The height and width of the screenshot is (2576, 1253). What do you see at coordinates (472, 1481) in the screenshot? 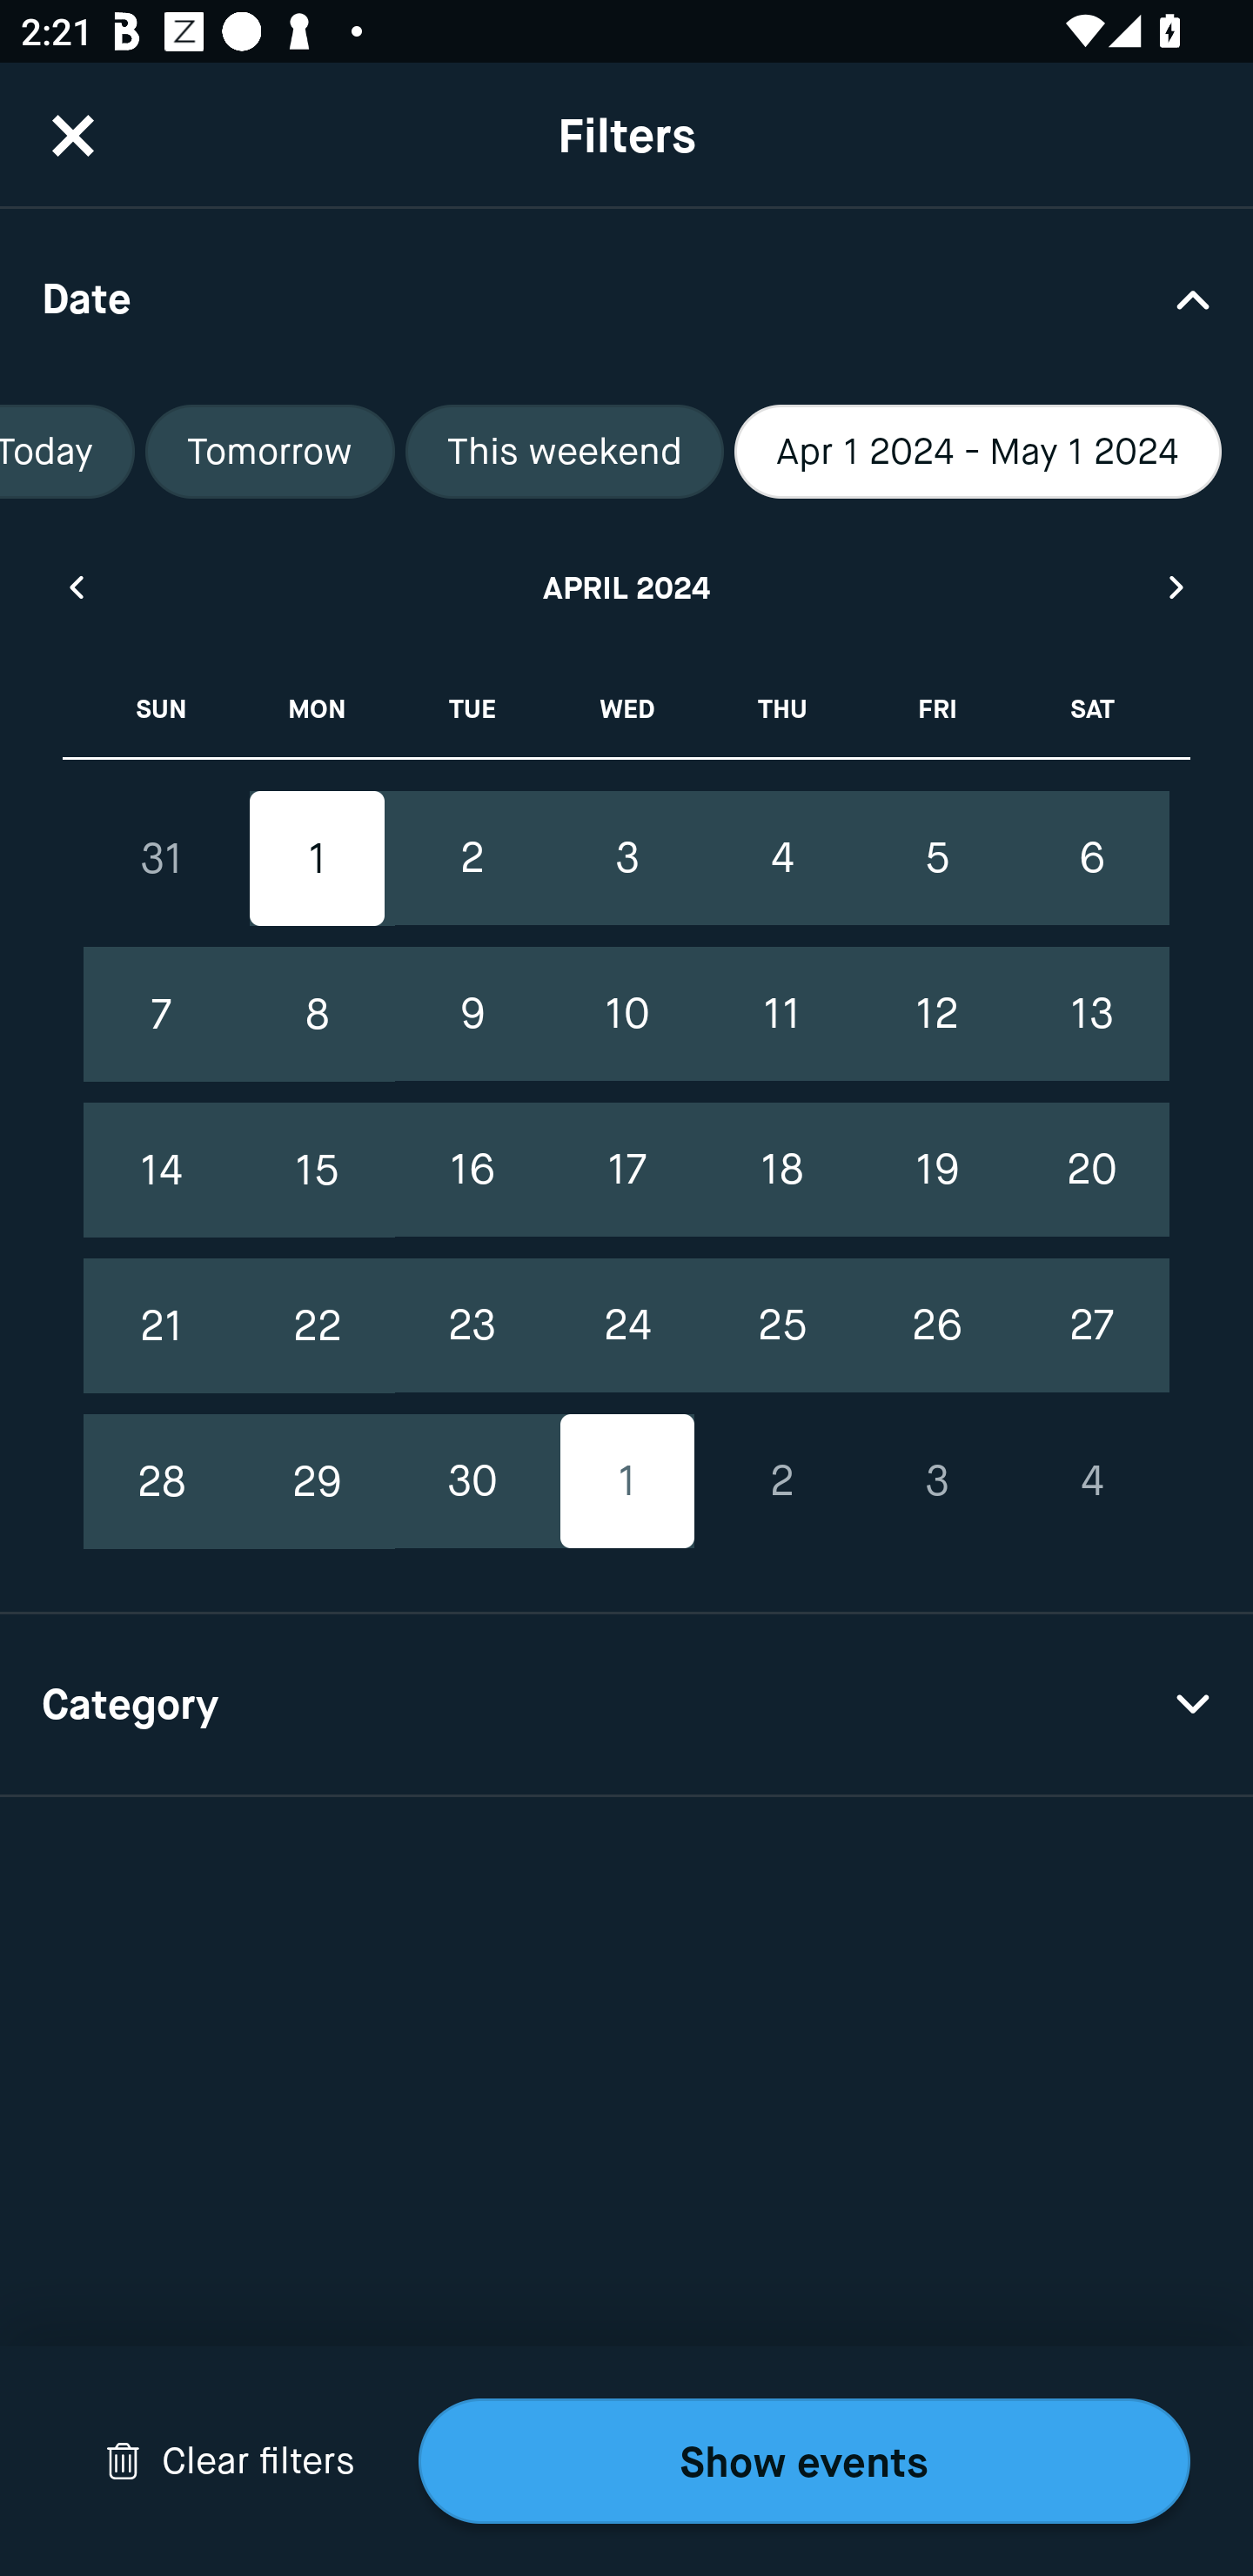
I see `30` at bounding box center [472, 1481].